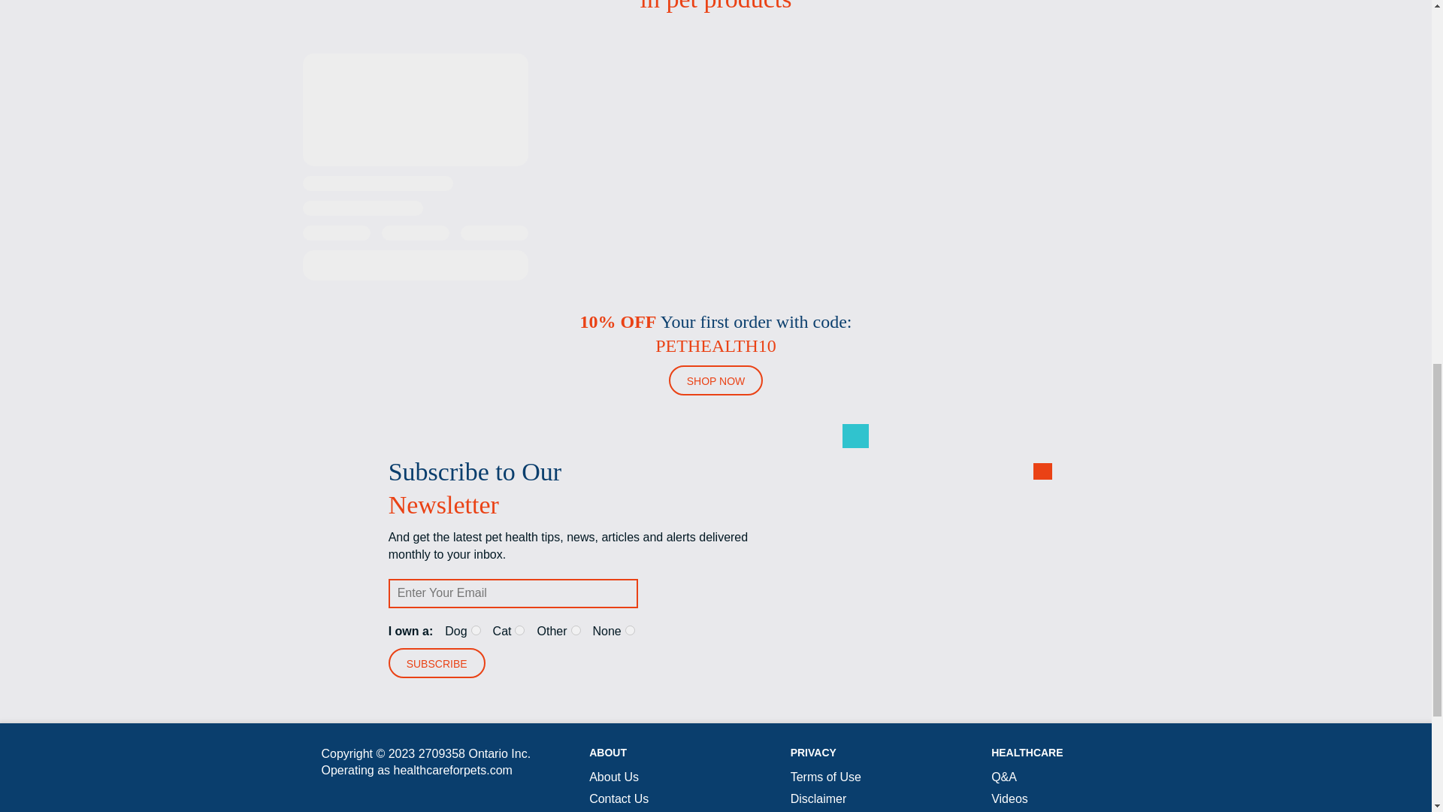 This screenshot has width=1443, height=812. Describe the element at coordinates (436, 662) in the screenshot. I see `Subscribe` at that location.